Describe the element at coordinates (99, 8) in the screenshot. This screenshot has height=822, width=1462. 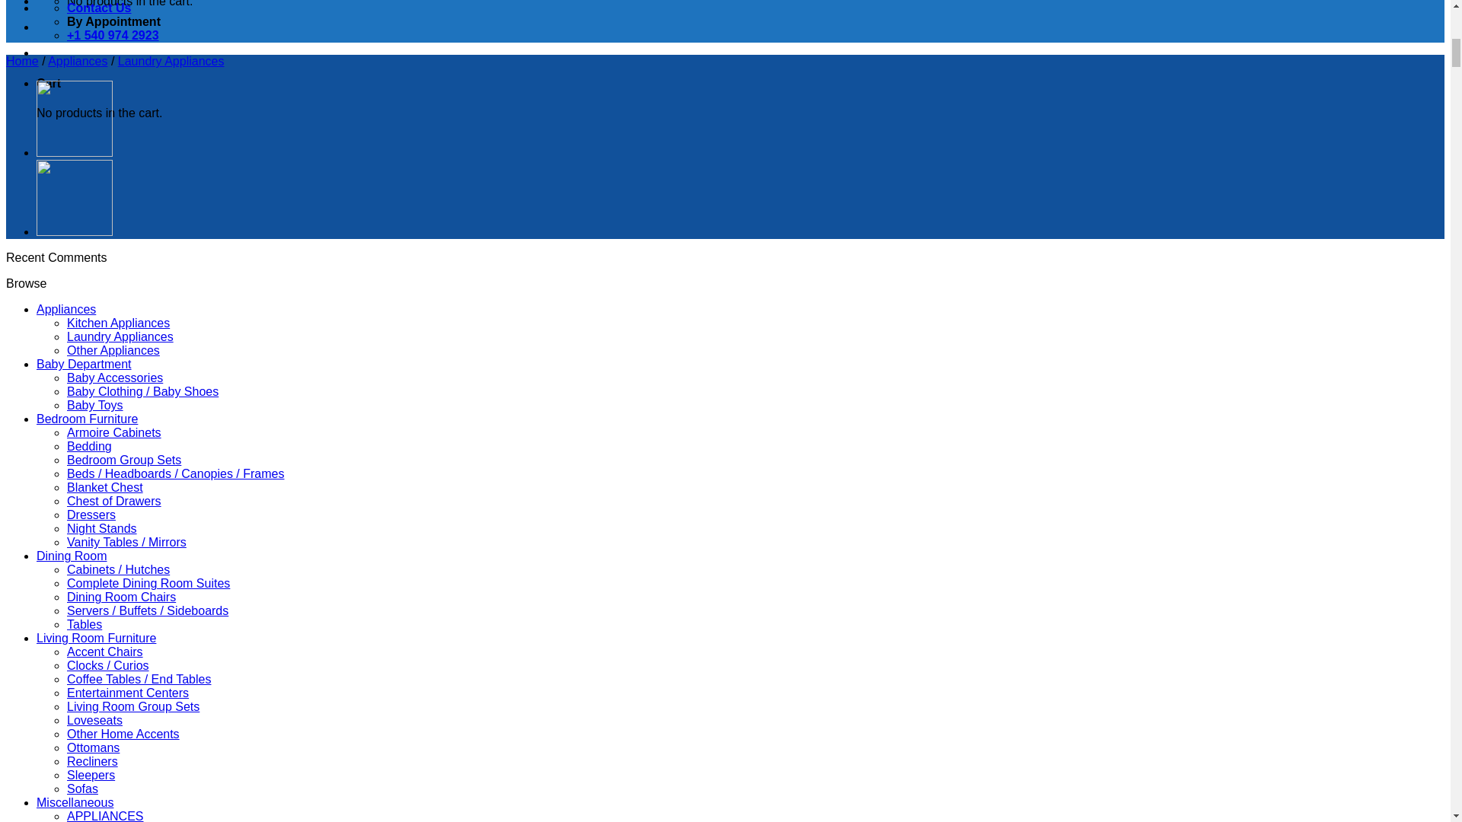
I see `Contact Us` at that location.